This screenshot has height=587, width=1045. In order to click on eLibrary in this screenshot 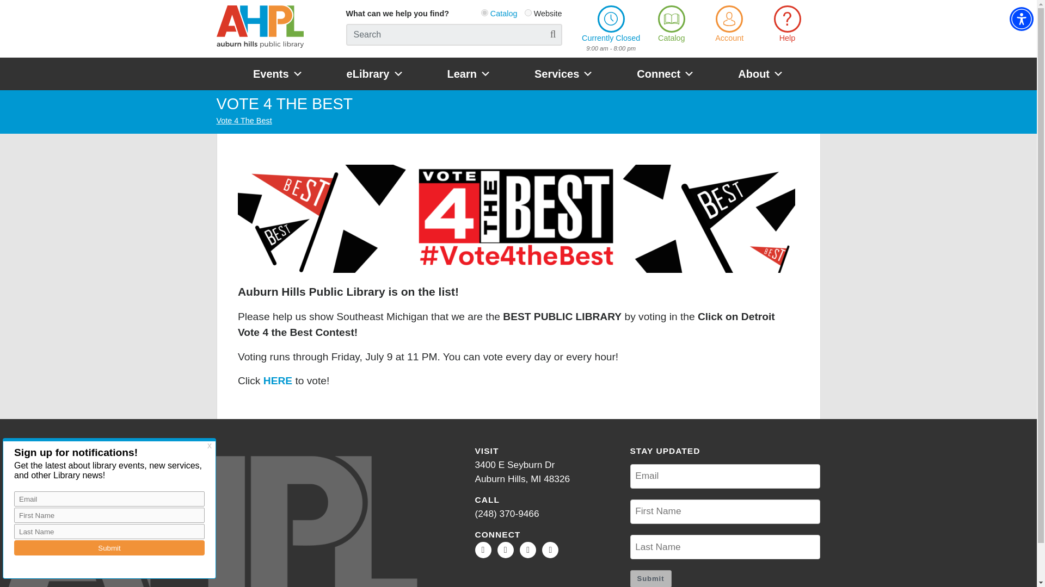, I will do `click(665, 74)`.